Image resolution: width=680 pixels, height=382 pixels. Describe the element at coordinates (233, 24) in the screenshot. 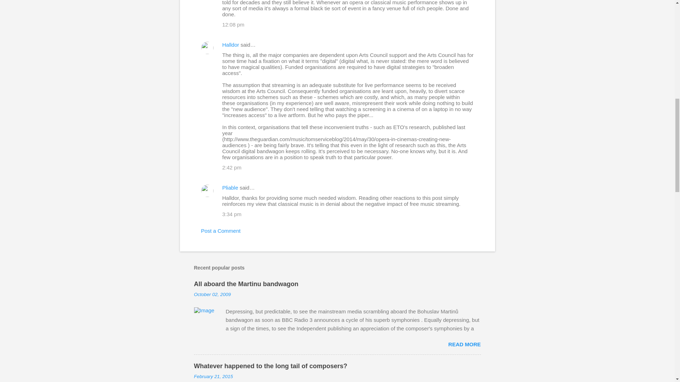

I see `12:08 pm` at that location.